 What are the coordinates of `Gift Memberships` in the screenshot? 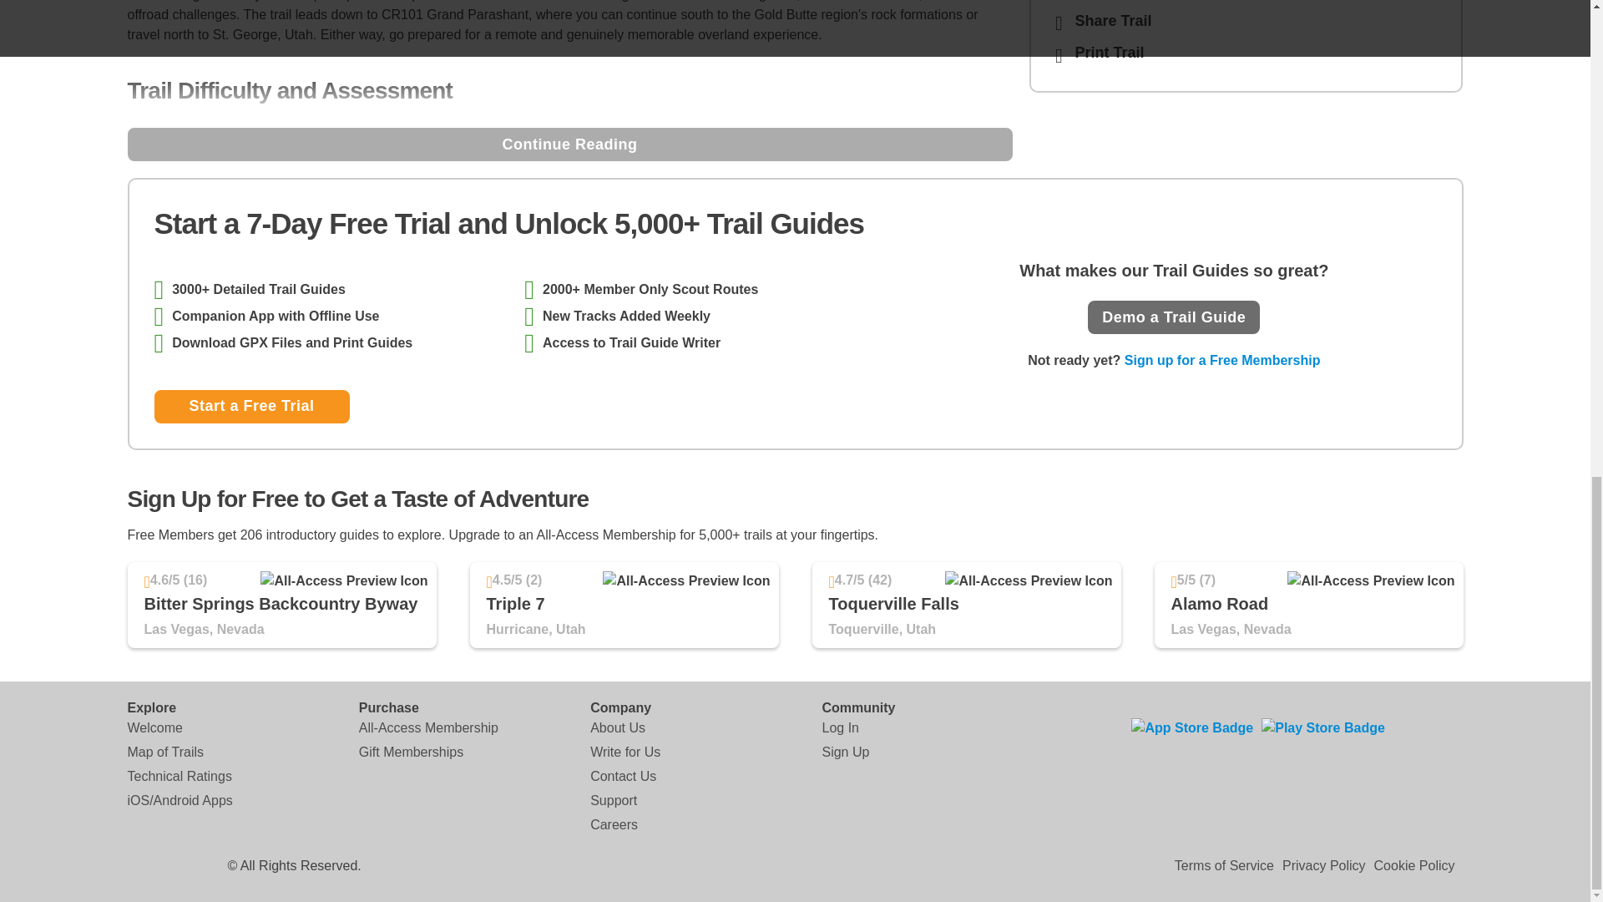 It's located at (411, 752).